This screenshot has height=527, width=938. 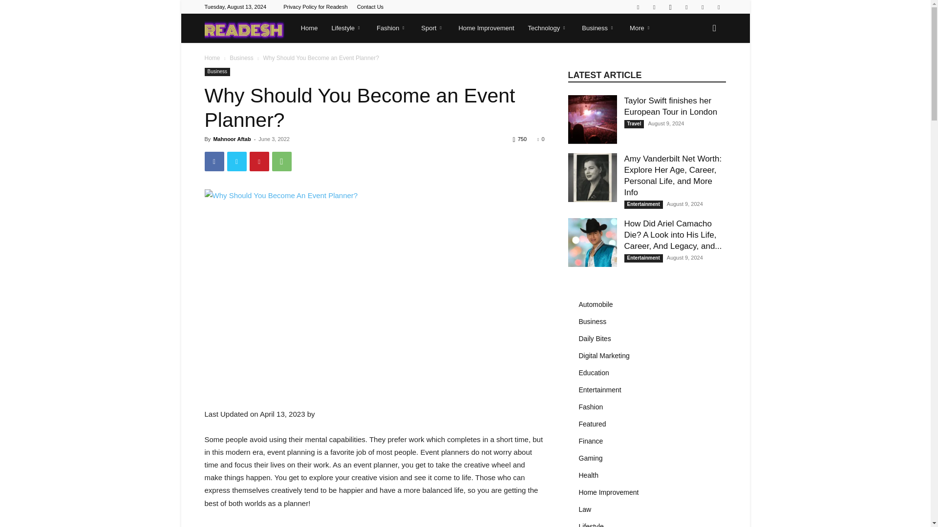 What do you see at coordinates (703, 7) in the screenshot?
I see `Vimeo` at bounding box center [703, 7].